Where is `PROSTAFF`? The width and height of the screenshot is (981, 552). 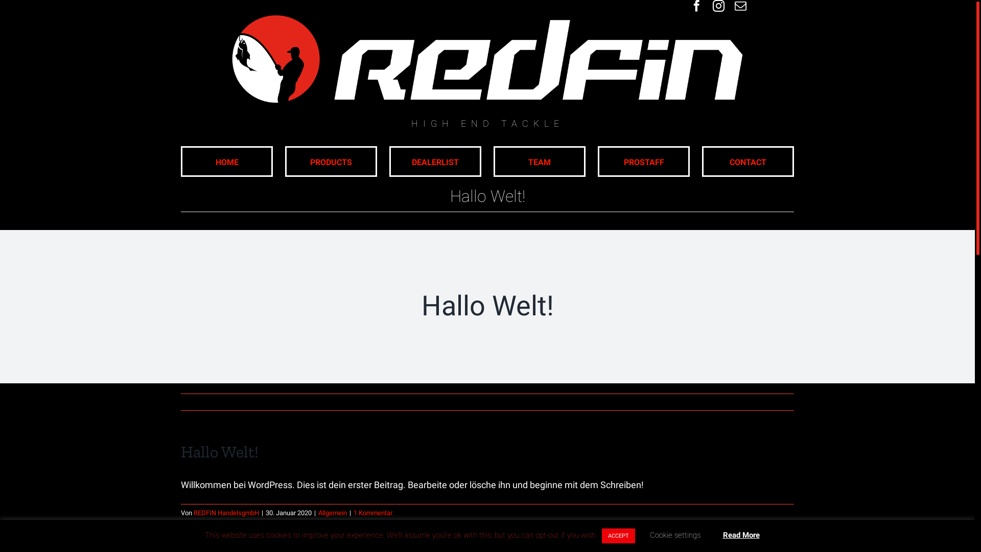 PROSTAFF is located at coordinates (644, 162).